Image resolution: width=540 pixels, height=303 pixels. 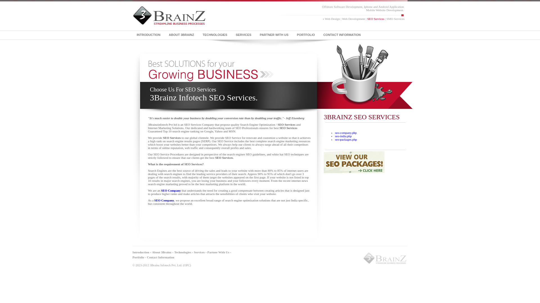 I want to click on PARTNER WITH US, so click(x=274, y=32).